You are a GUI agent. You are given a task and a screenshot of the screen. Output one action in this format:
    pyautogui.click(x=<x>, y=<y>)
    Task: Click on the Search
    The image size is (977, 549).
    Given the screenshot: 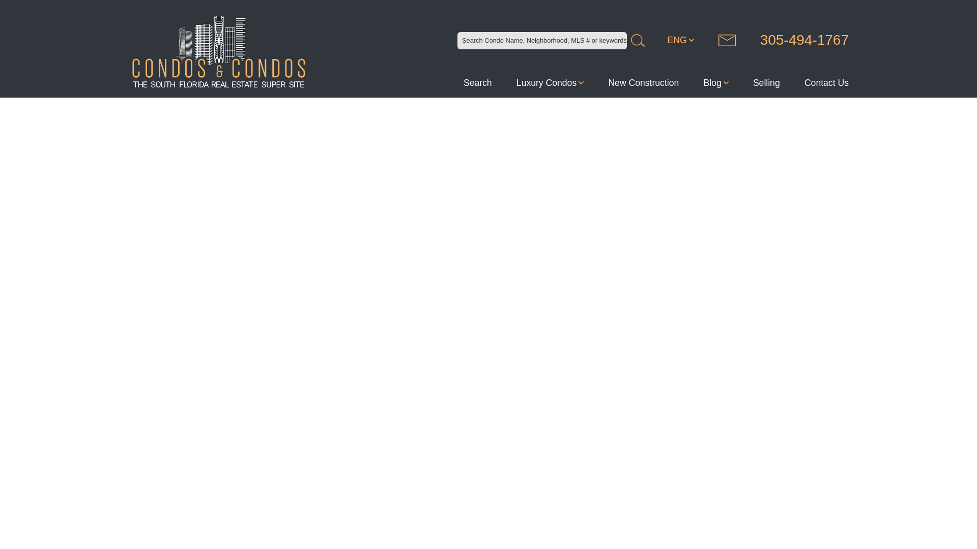 What is the action you would take?
    pyautogui.click(x=477, y=82)
    